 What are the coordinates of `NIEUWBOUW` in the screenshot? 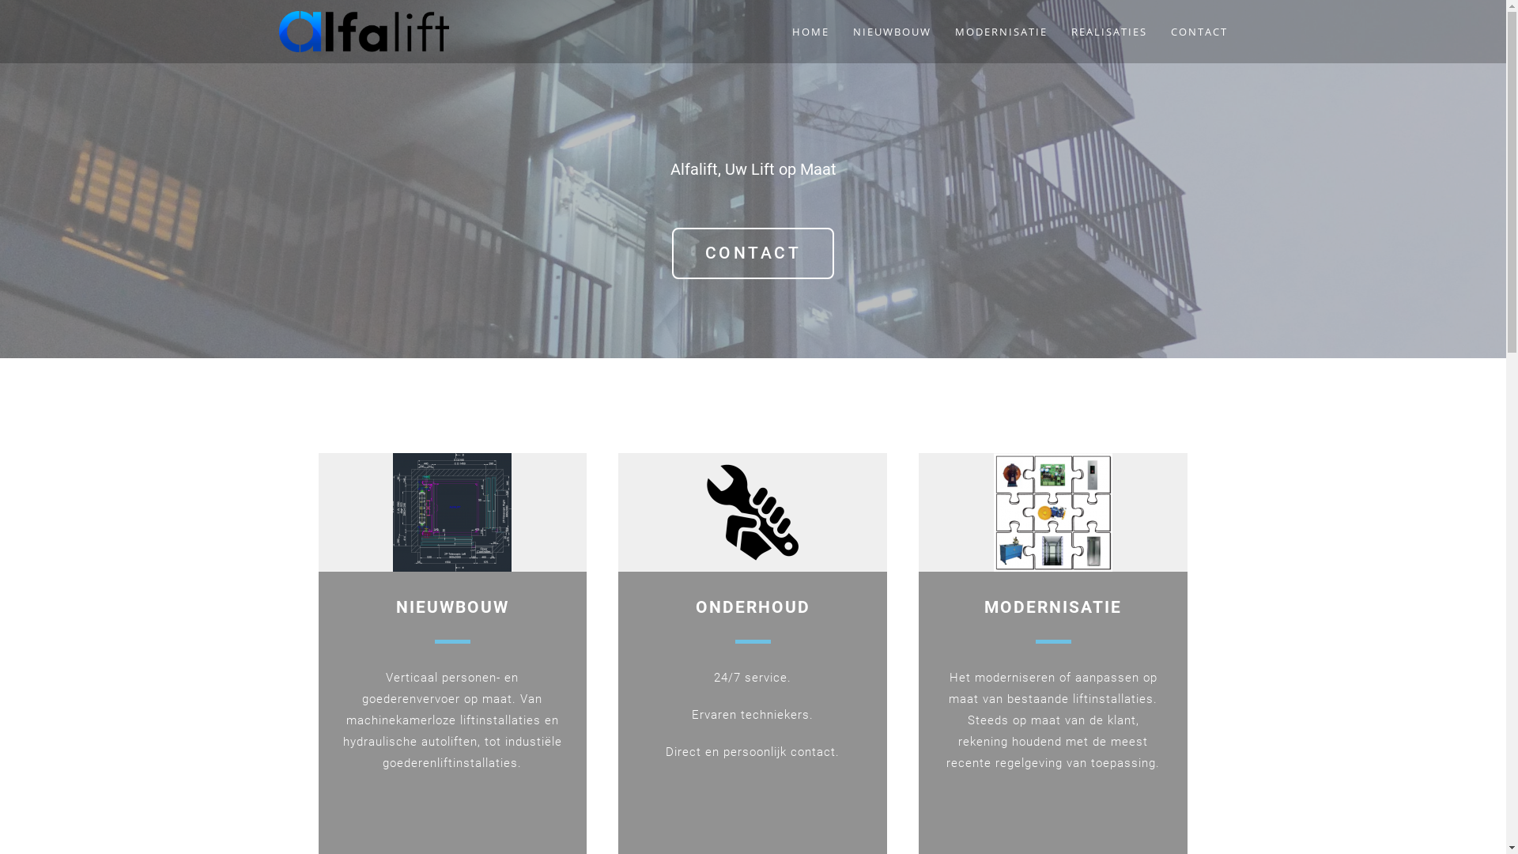 It's located at (892, 32).